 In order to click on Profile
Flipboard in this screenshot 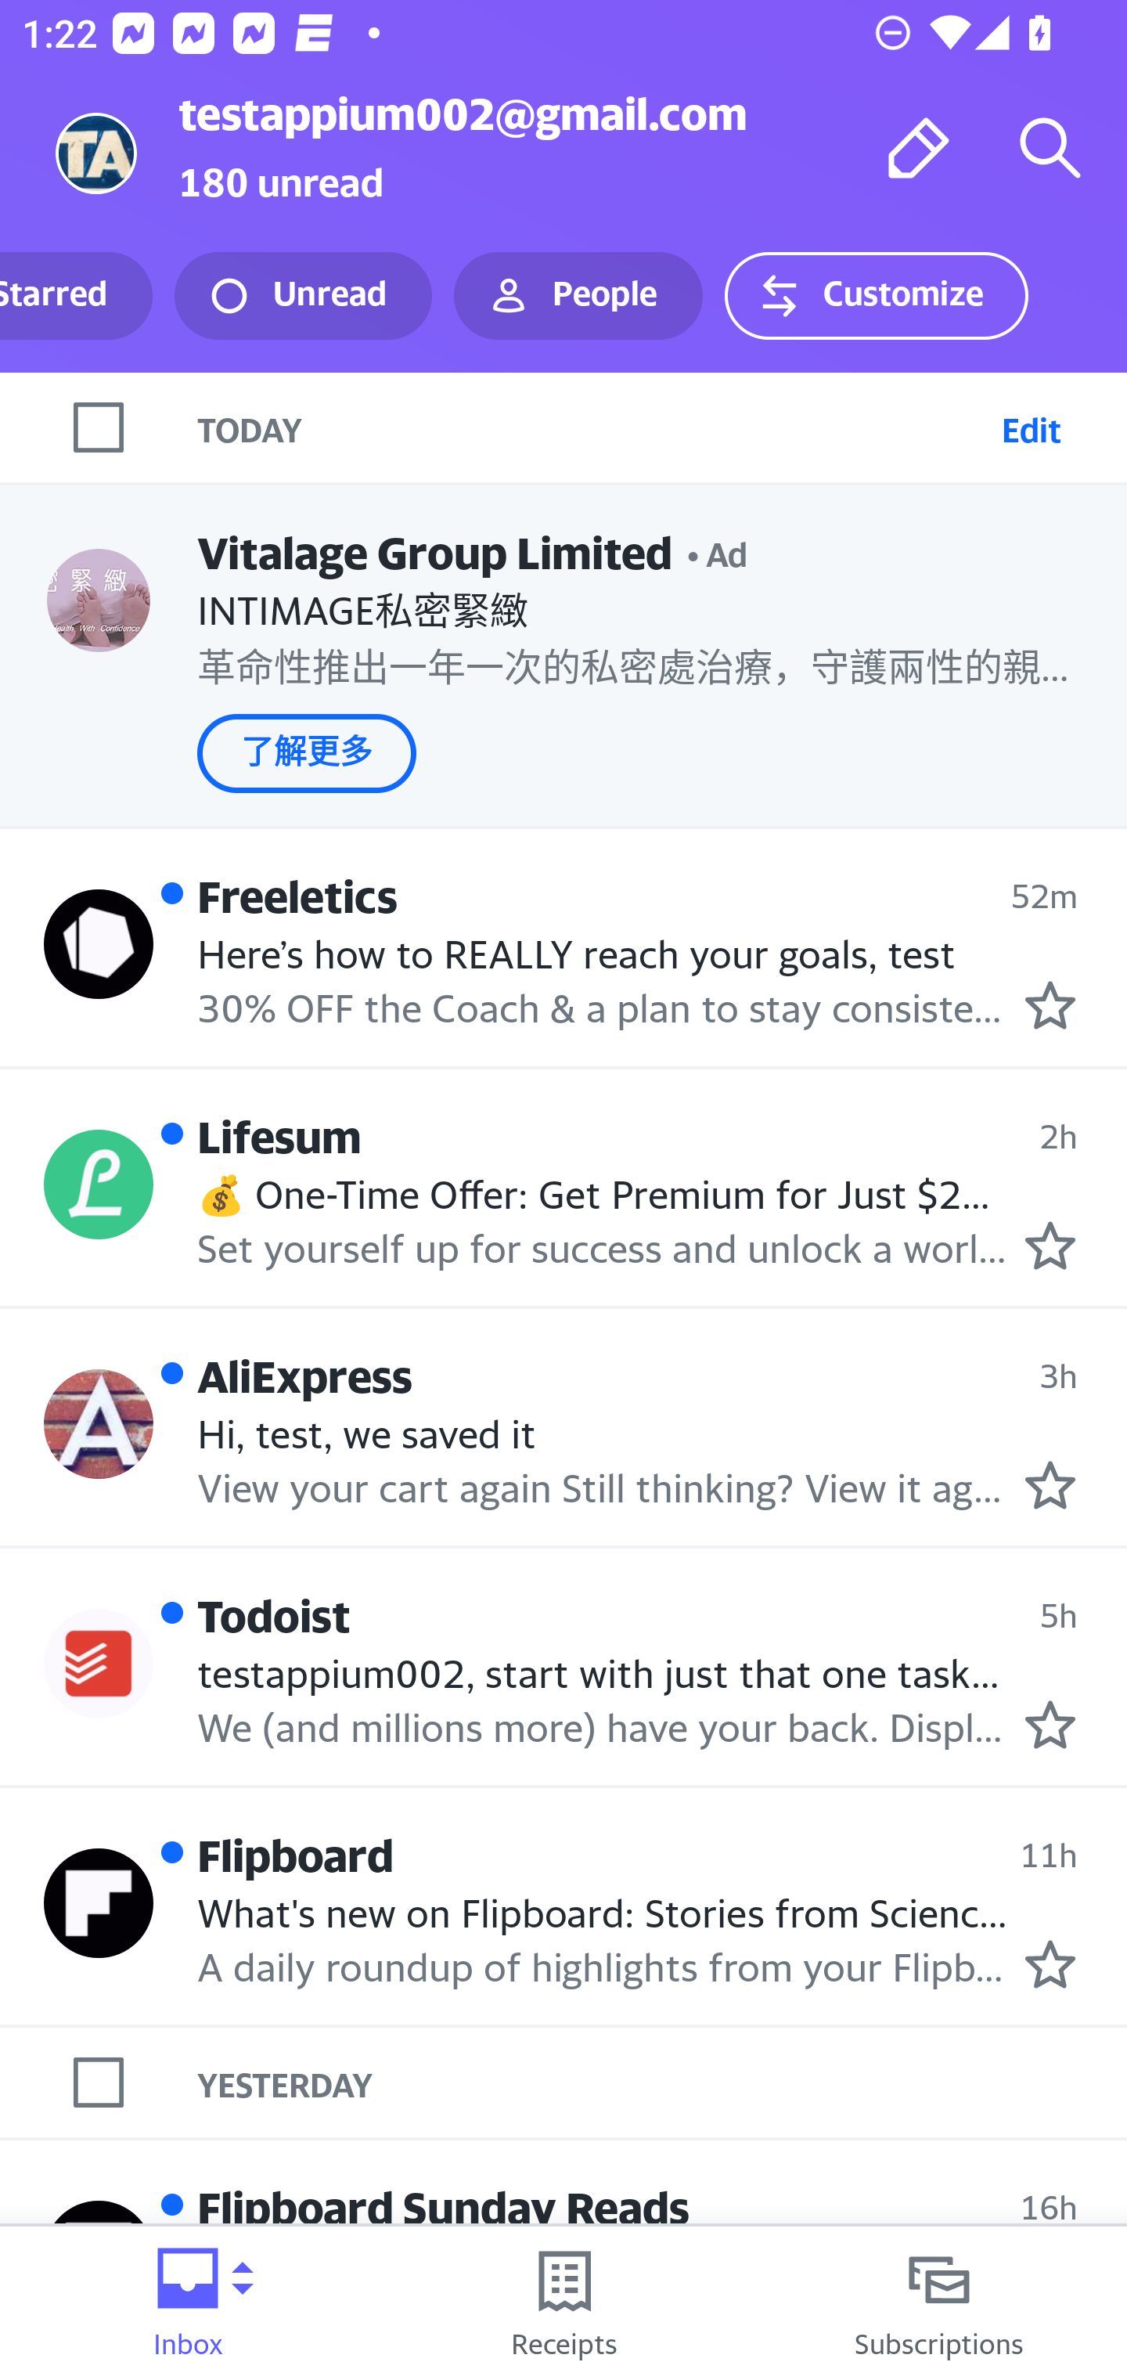, I will do `click(99, 1904)`.